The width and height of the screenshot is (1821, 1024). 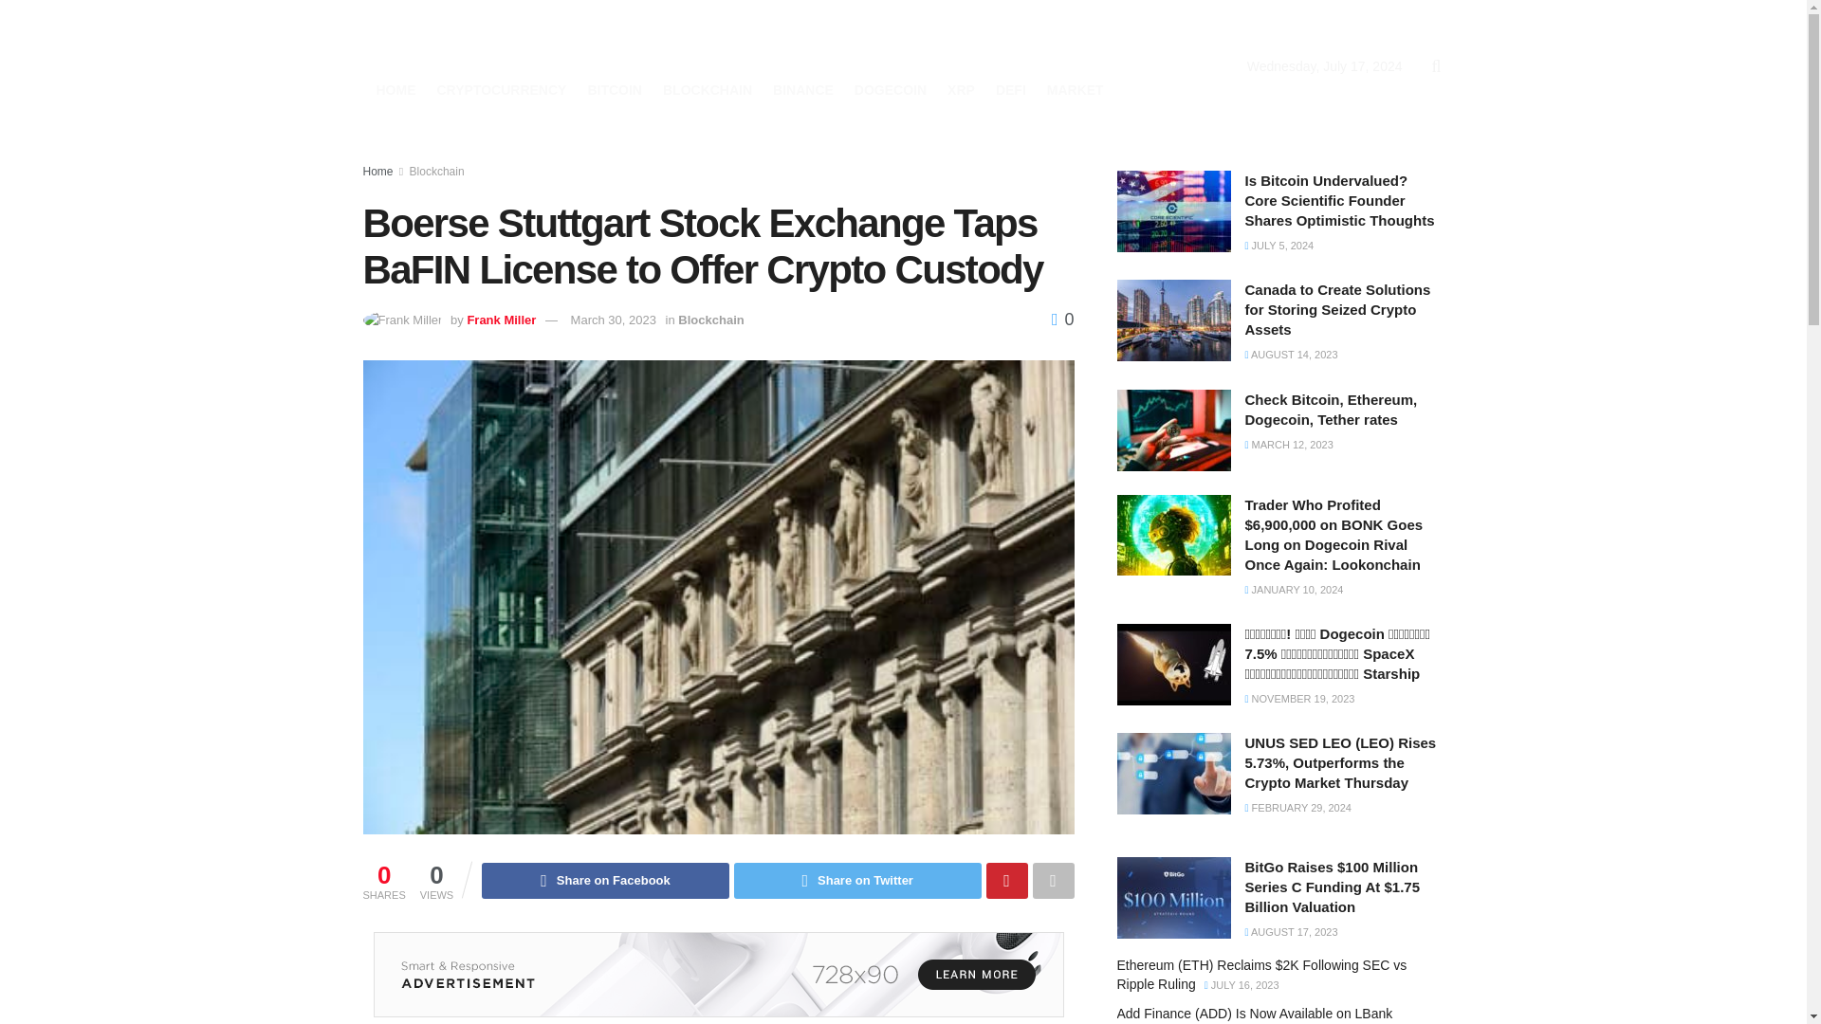 What do you see at coordinates (960, 90) in the screenshot?
I see `XRP` at bounding box center [960, 90].